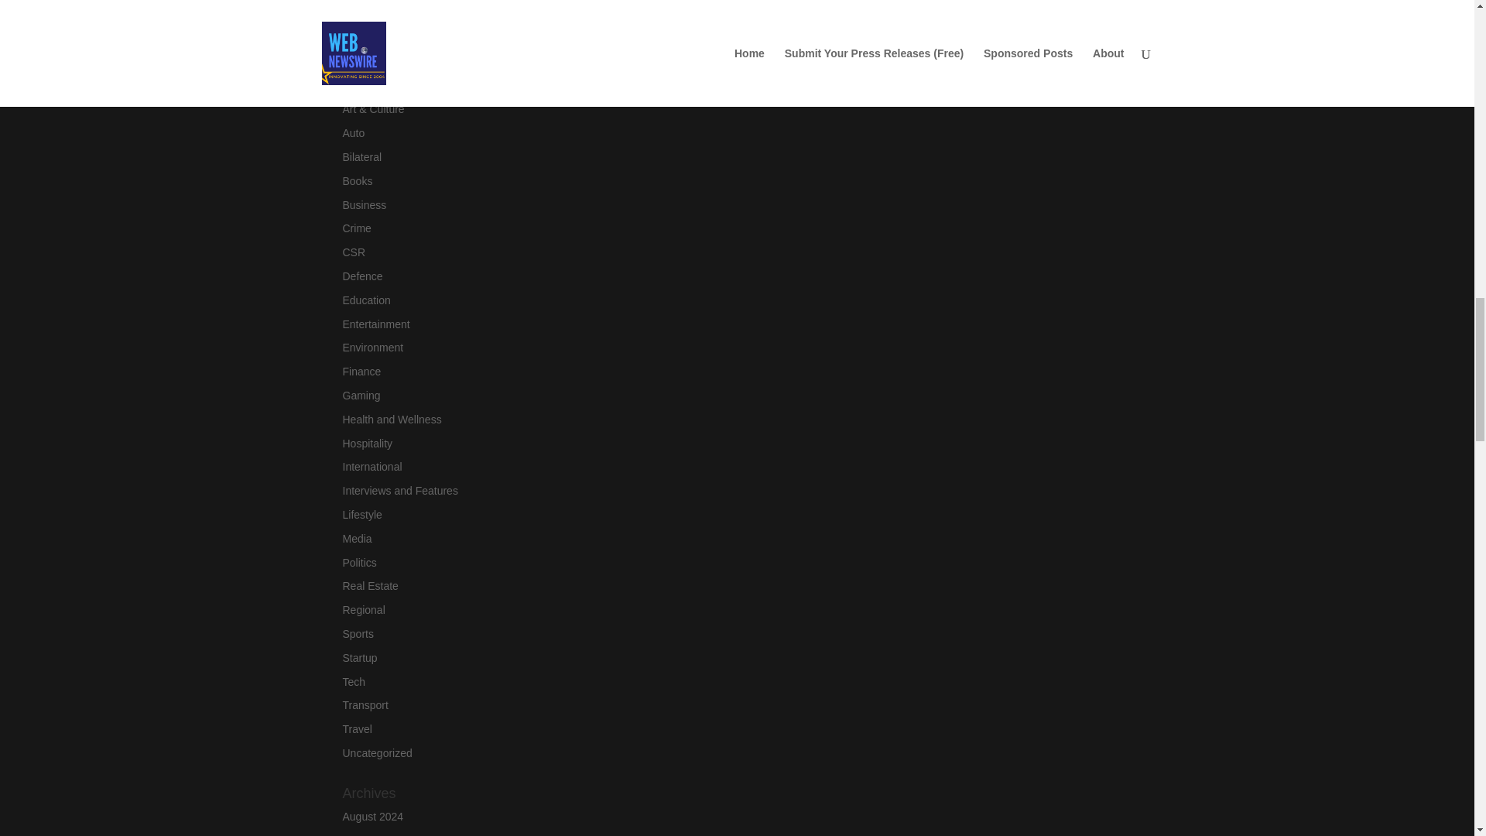  Describe the element at coordinates (353, 133) in the screenshot. I see `Auto` at that location.